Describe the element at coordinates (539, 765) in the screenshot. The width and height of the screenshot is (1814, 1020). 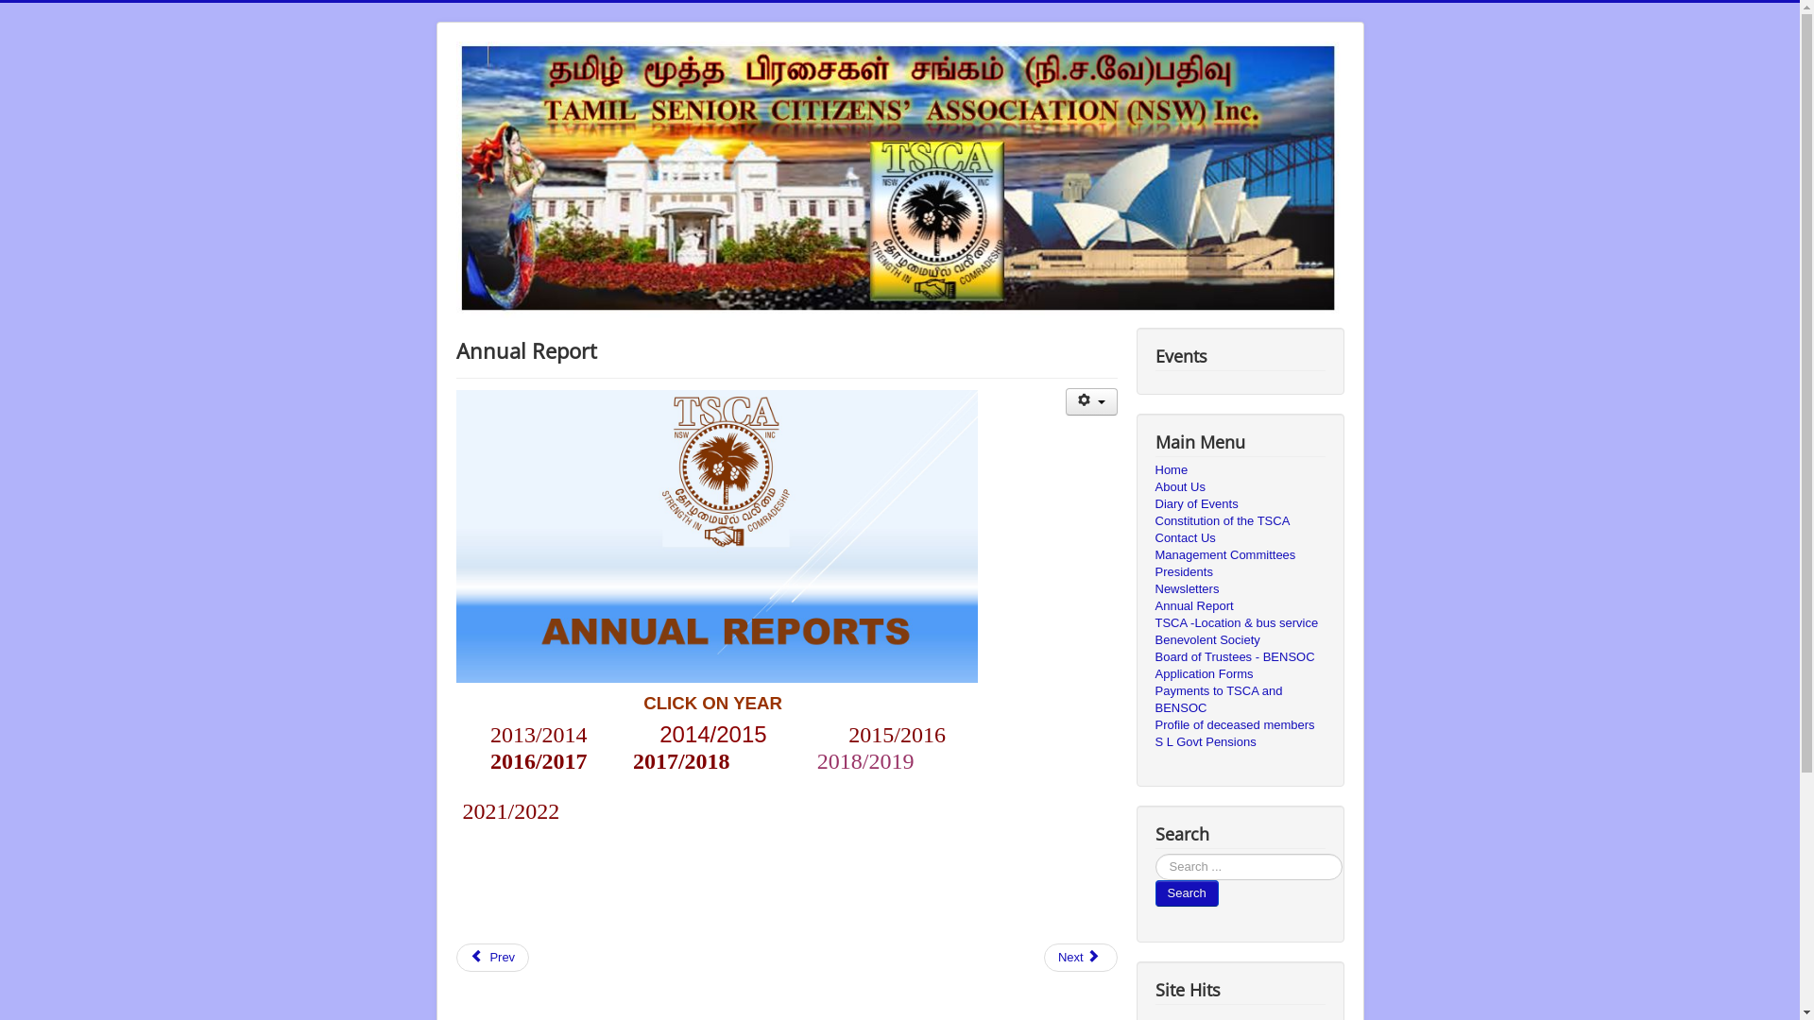
I see `2016/2017` at that location.